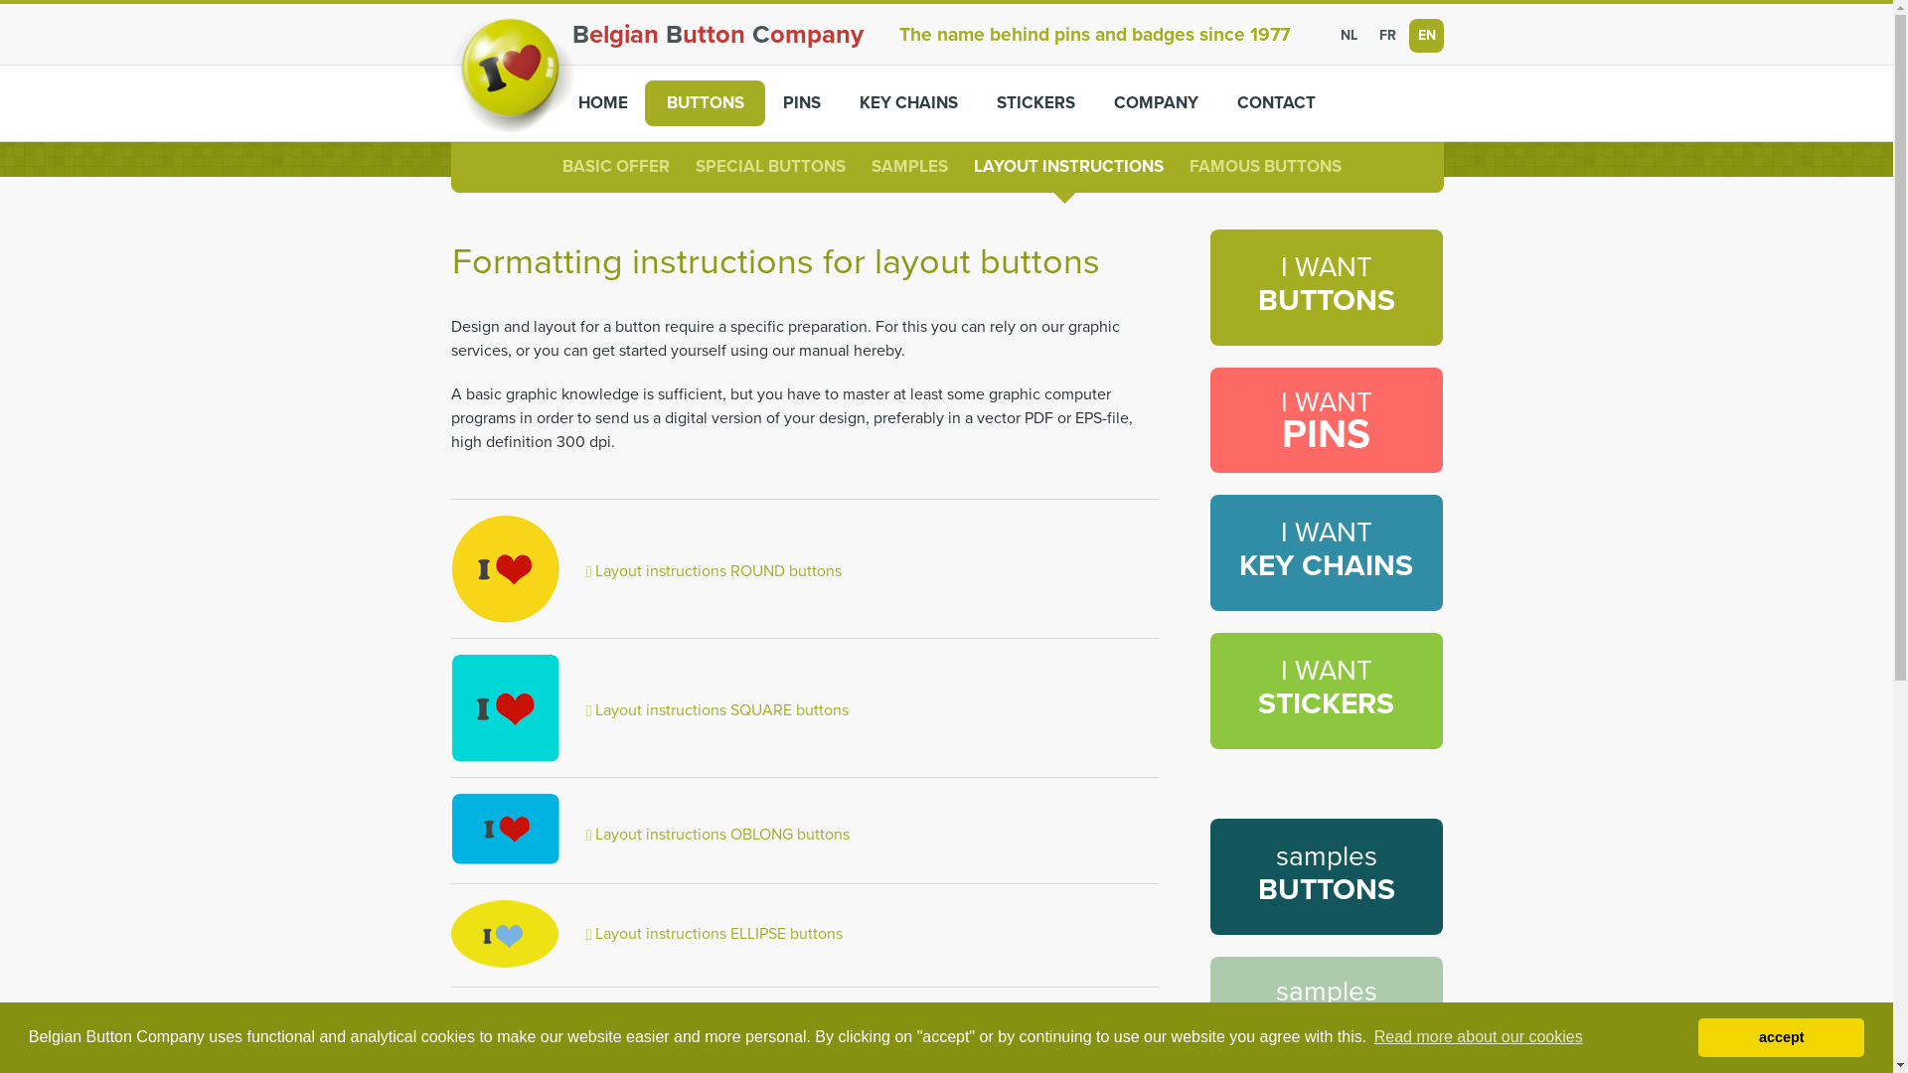 This screenshot has height=1073, width=1908. I want to click on PINS, so click(801, 103).